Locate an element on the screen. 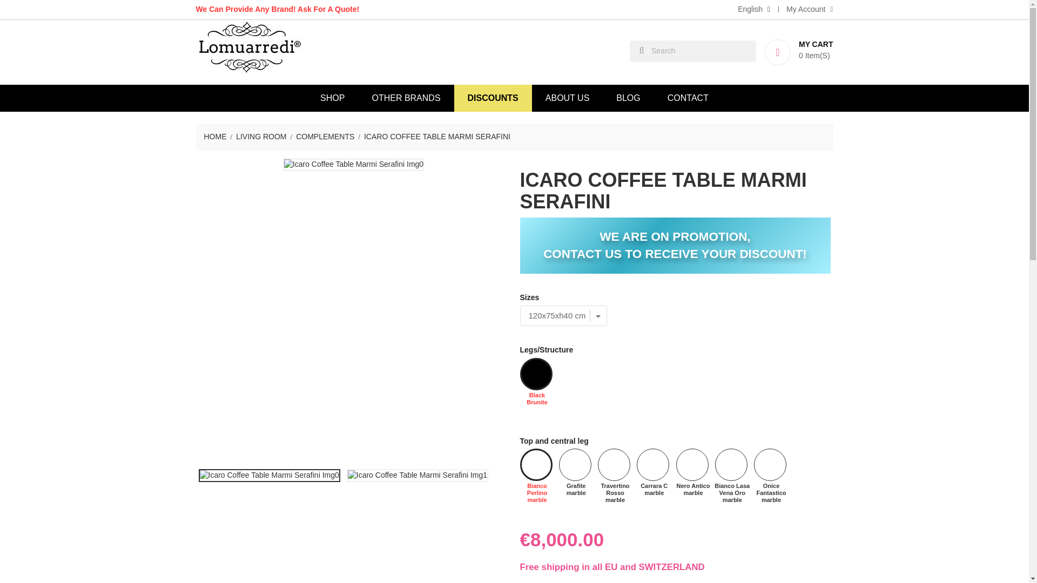 The width and height of the screenshot is (1037, 583). Icaro Coffee Table Marmi Serafini Img0 is located at coordinates (353, 164).